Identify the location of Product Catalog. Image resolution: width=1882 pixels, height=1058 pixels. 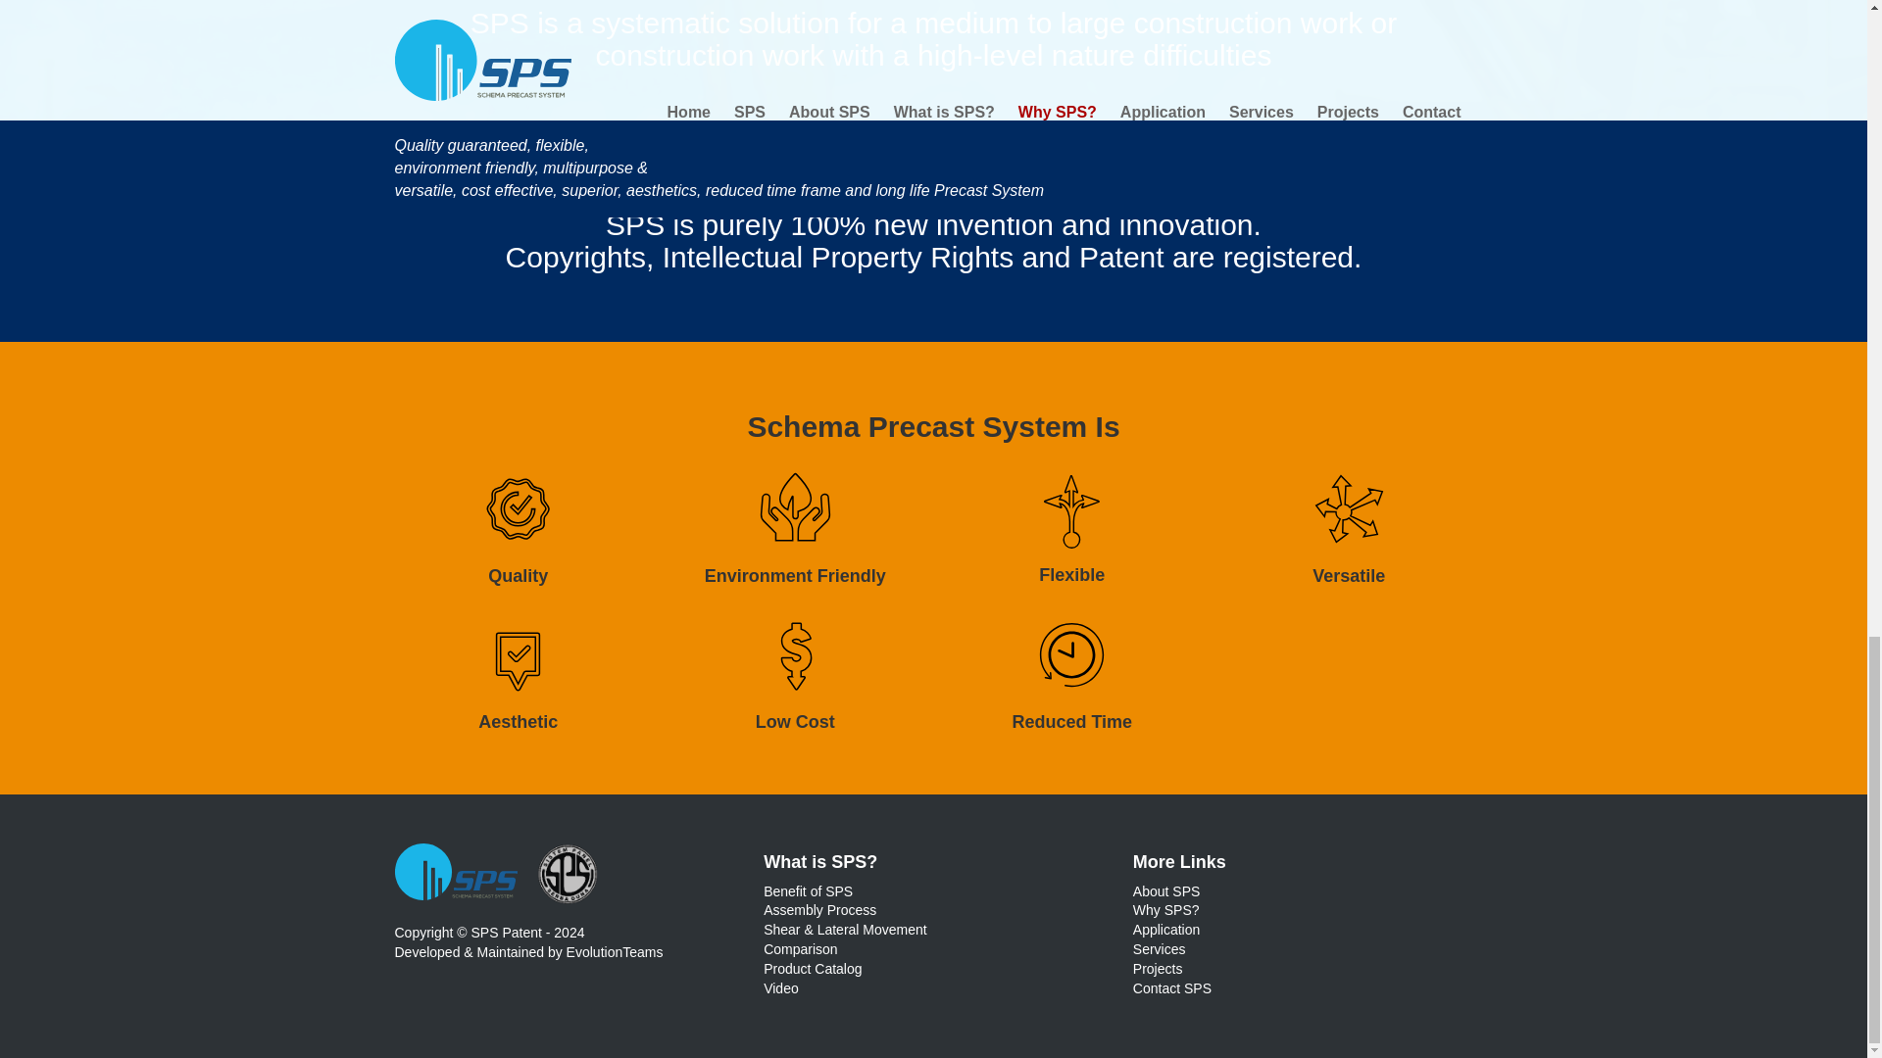
(813, 968).